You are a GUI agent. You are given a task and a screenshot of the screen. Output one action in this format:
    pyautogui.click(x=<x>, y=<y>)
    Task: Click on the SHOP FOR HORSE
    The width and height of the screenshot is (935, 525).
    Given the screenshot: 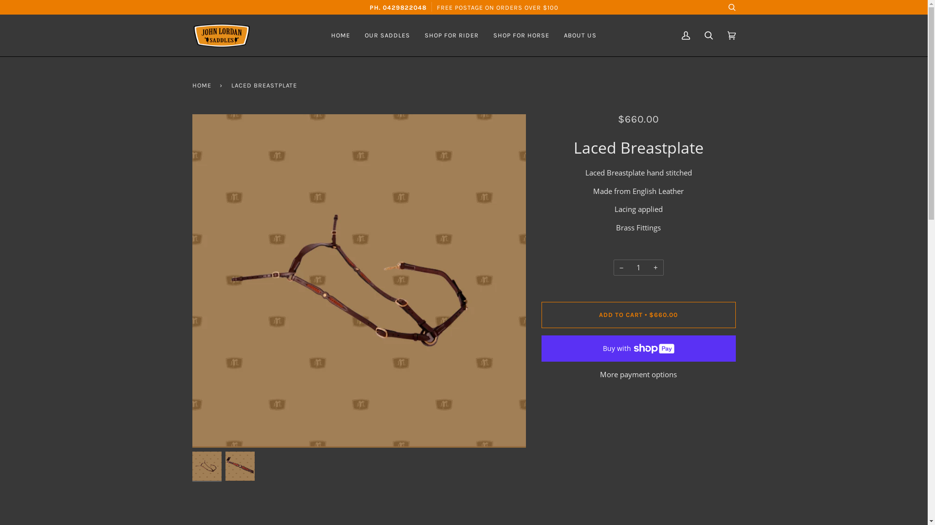 What is the action you would take?
    pyautogui.click(x=521, y=35)
    